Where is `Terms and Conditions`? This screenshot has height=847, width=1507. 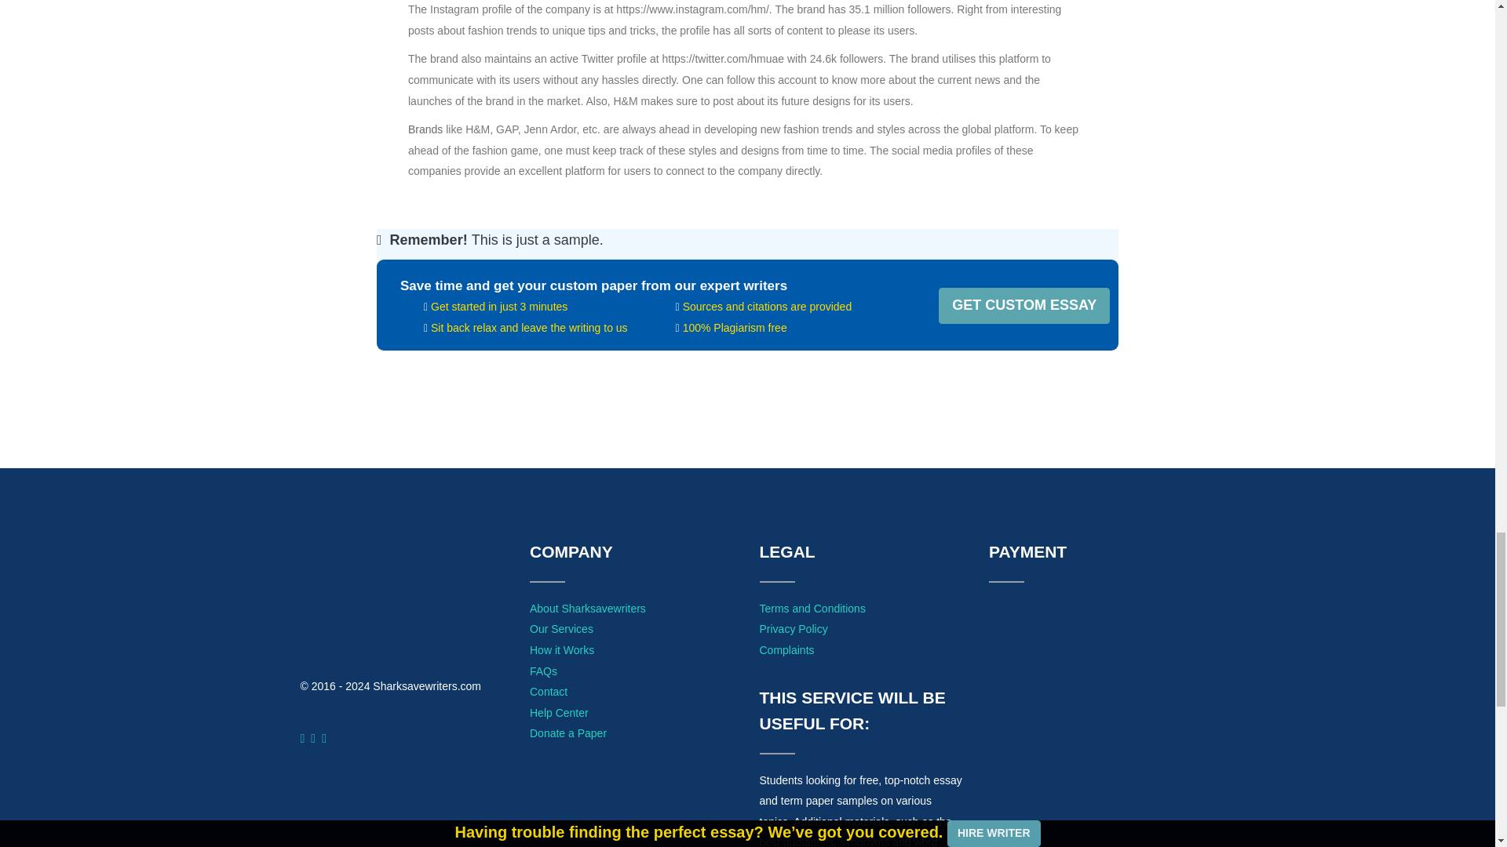 Terms and Conditions is located at coordinates (812, 609).